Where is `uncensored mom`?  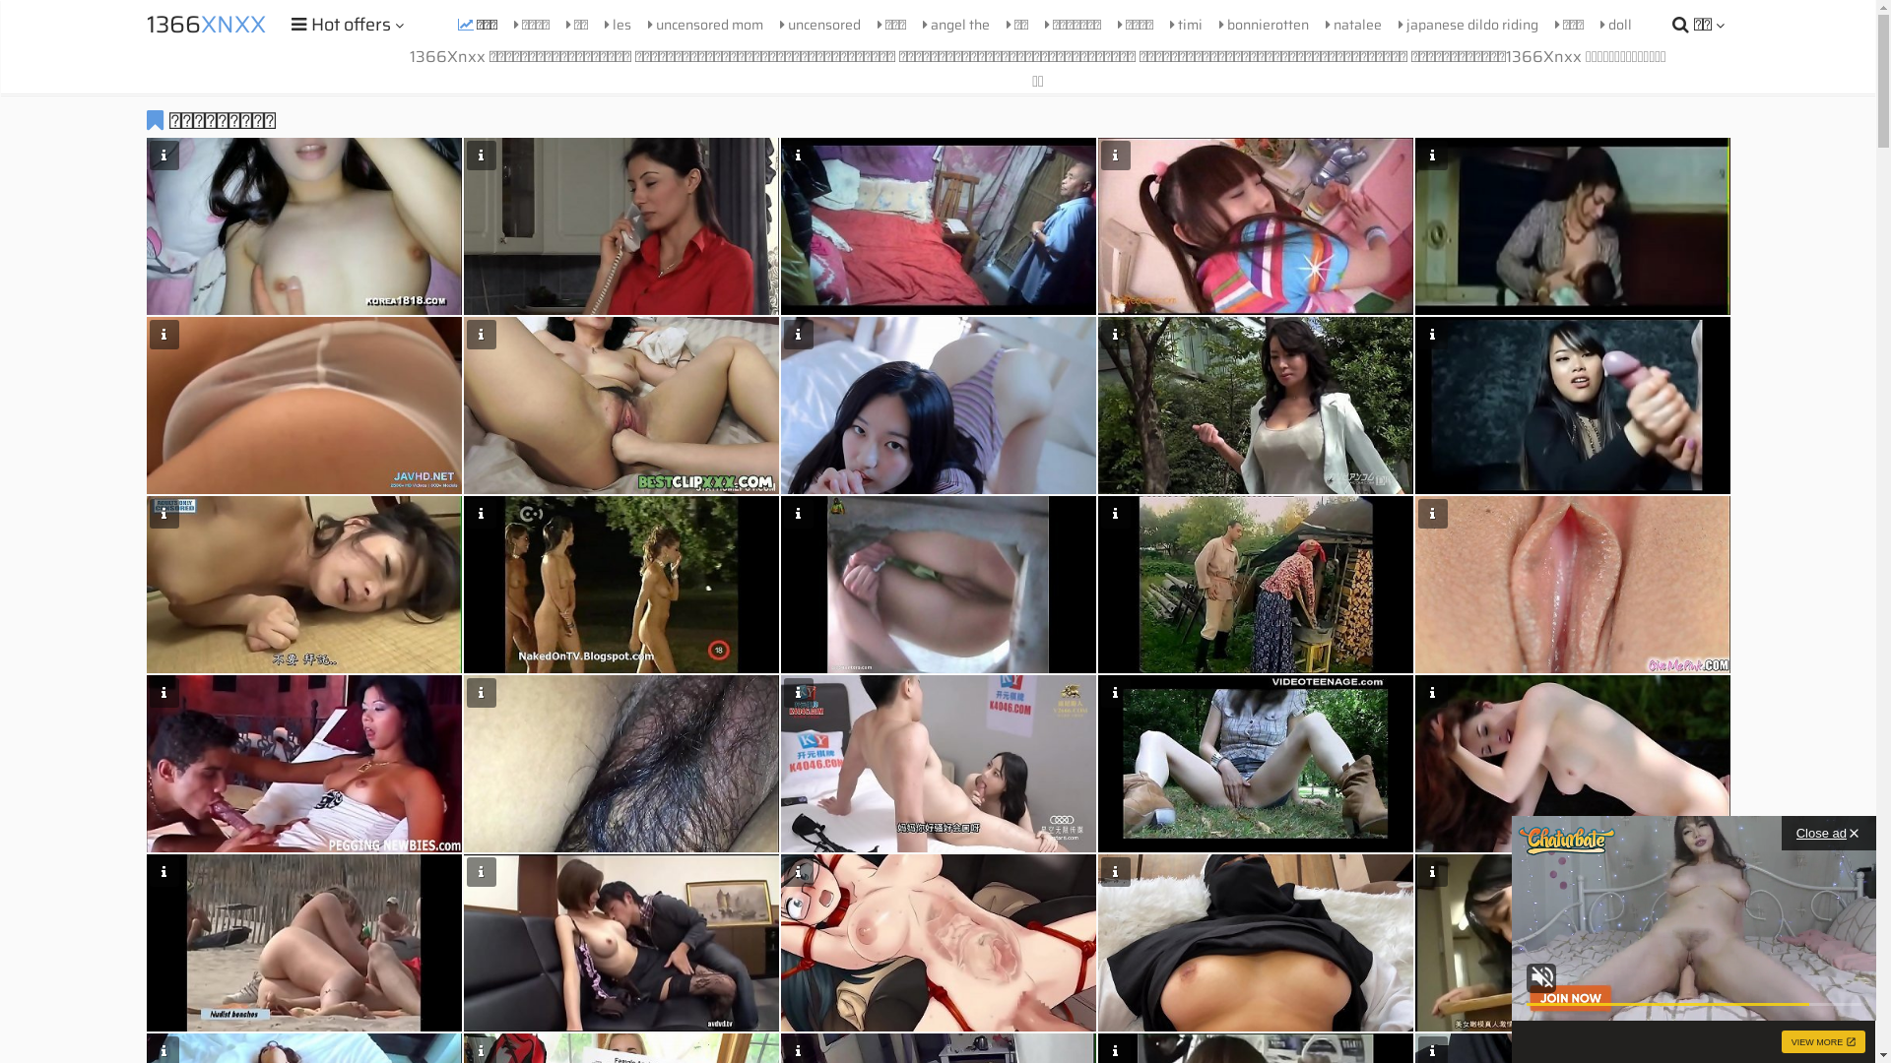 uncensored mom is located at coordinates (705, 25).